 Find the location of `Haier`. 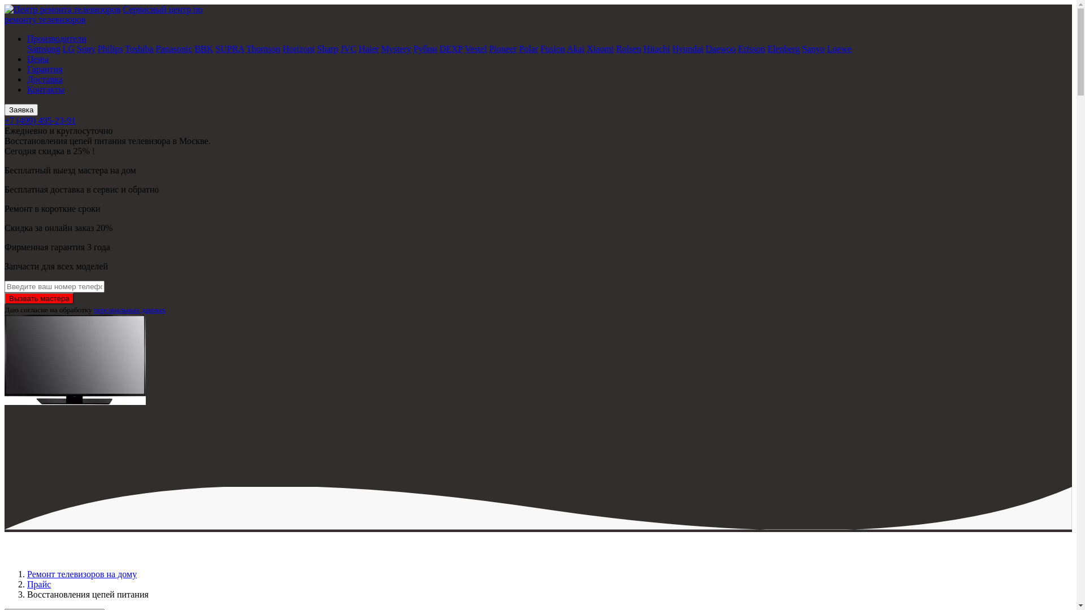

Haier is located at coordinates (369, 49).